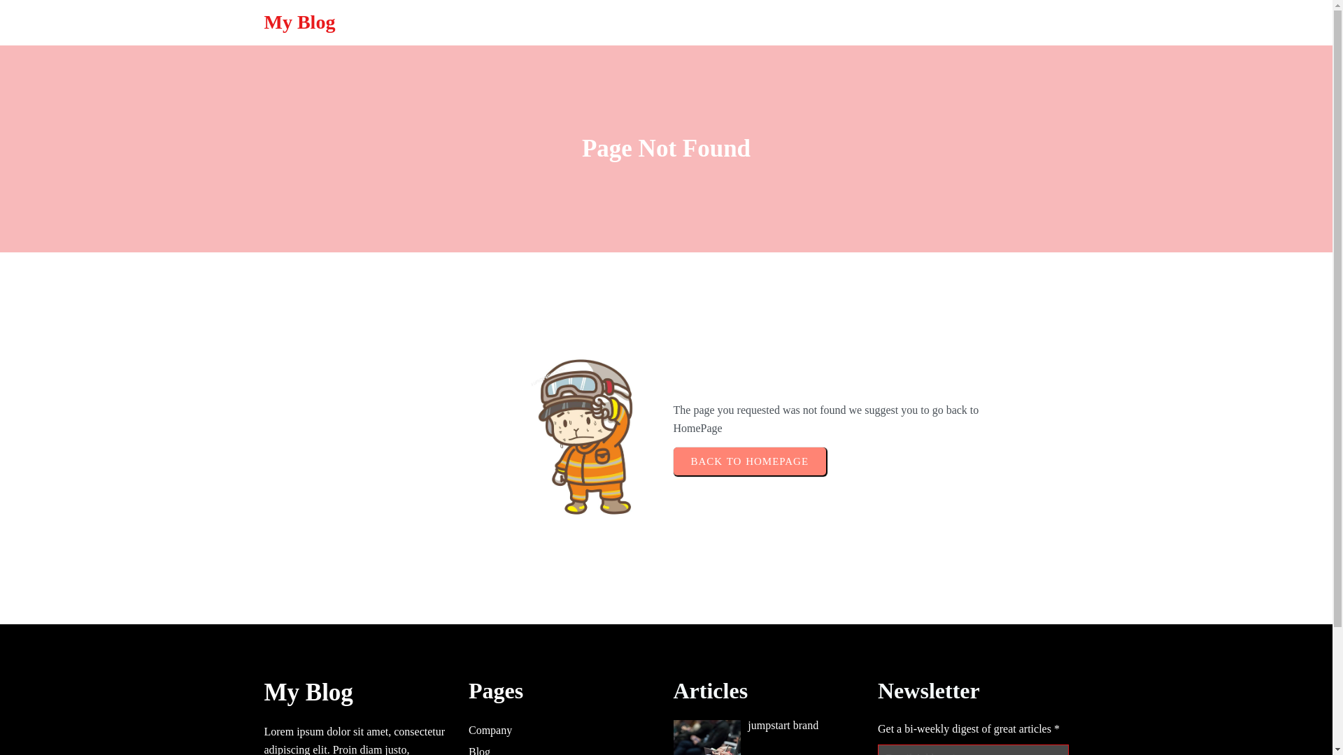 Image resolution: width=1343 pixels, height=755 pixels. Describe the element at coordinates (360, 693) in the screenshot. I see `My Blog` at that location.